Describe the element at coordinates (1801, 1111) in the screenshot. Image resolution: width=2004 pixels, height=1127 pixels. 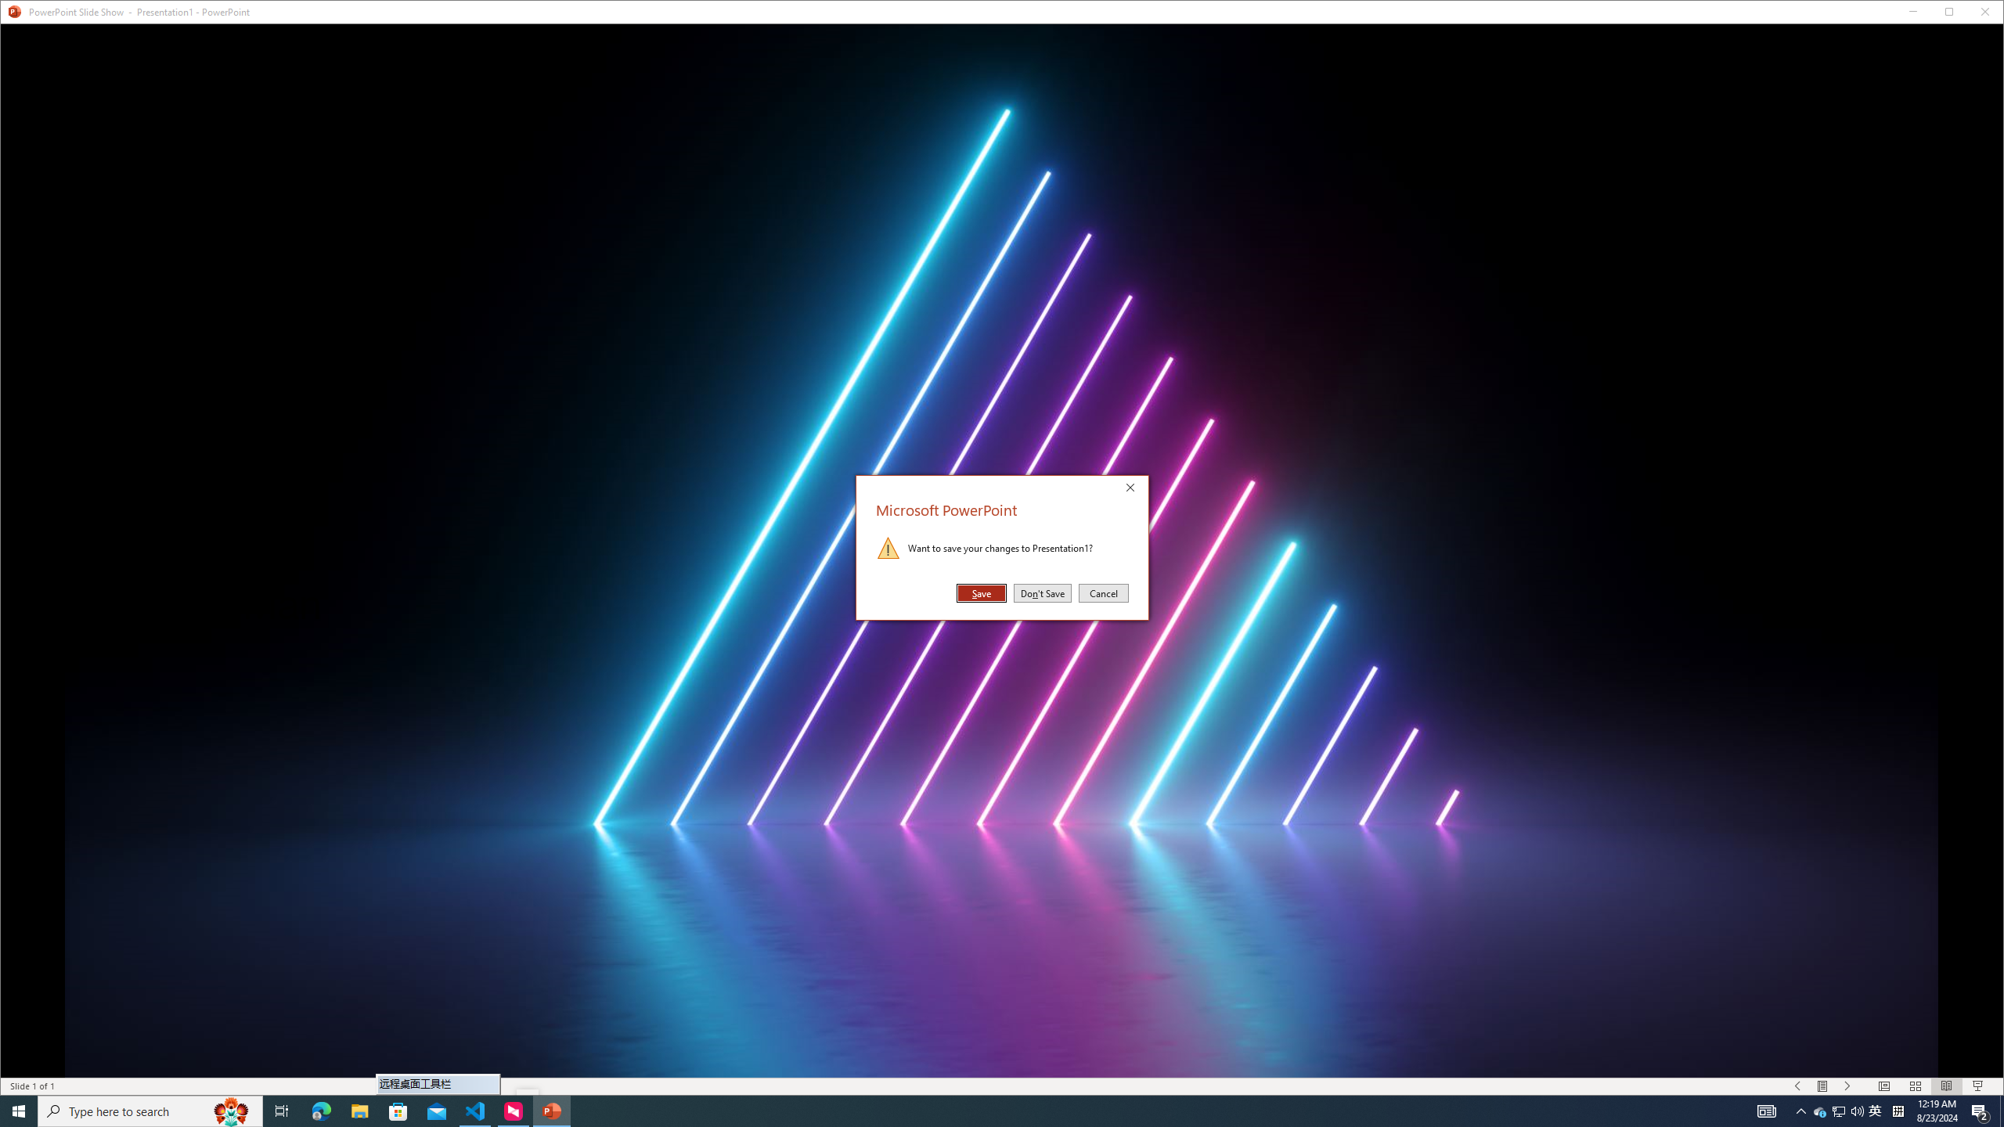
I see `Notification Chevron` at that location.